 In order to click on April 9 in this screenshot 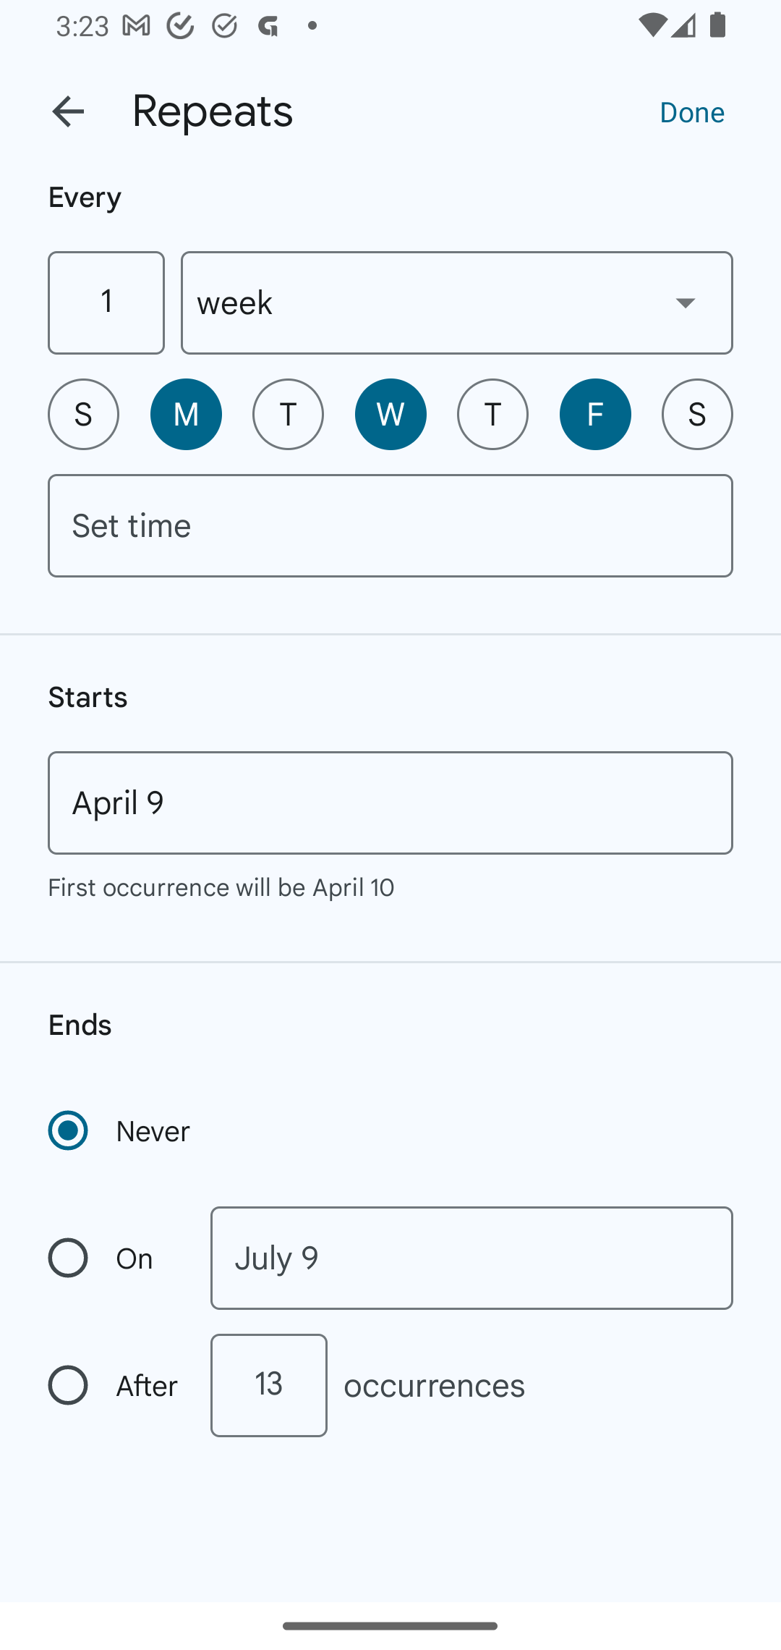, I will do `click(390, 803)`.